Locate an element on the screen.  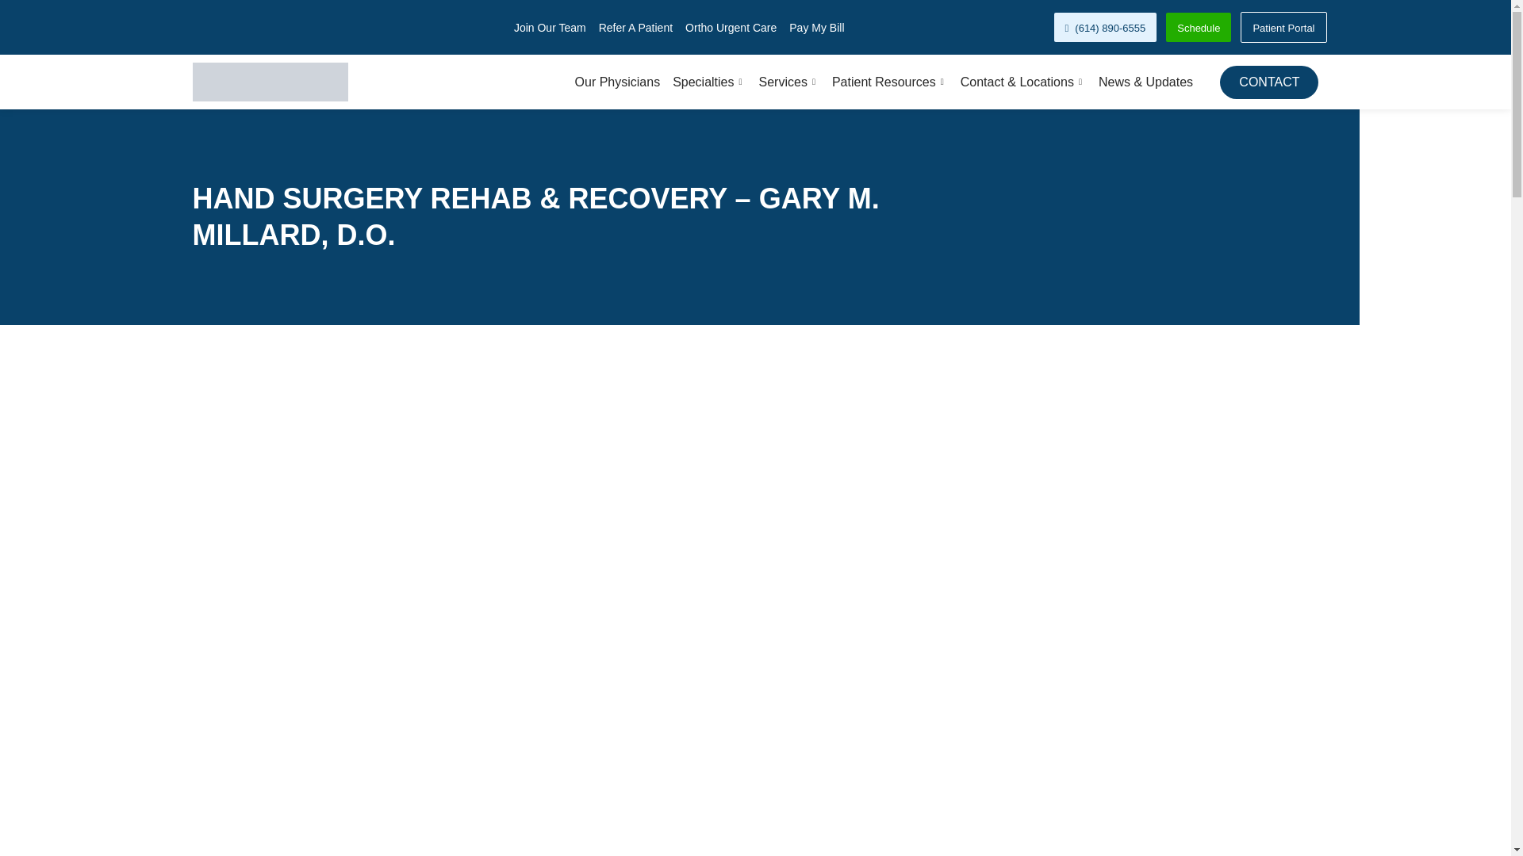
Schedule is located at coordinates (1198, 27).